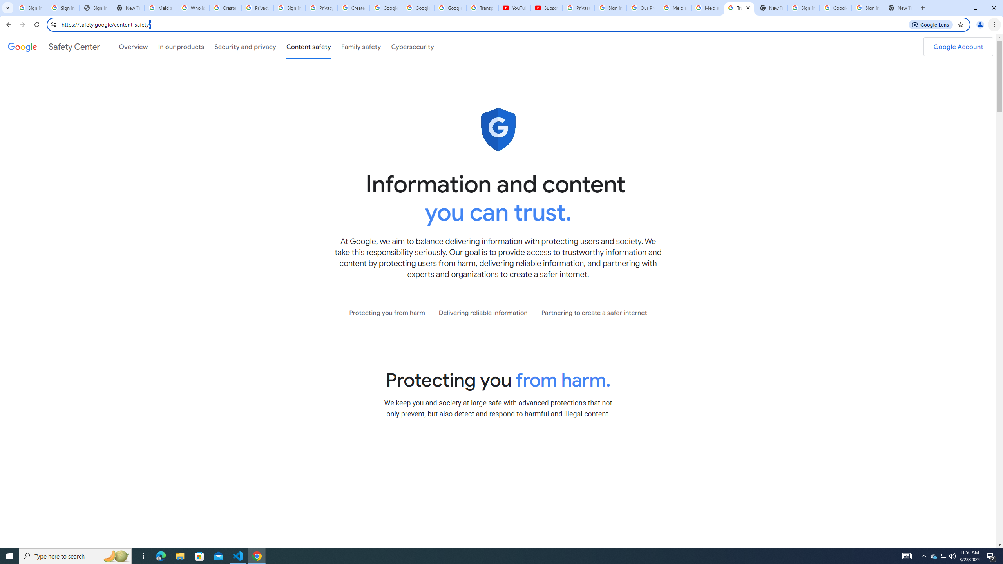 The width and height of the screenshot is (1003, 564). What do you see at coordinates (133, 46) in the screenshot?
I see `Overview` at bounding box center [133, 46].